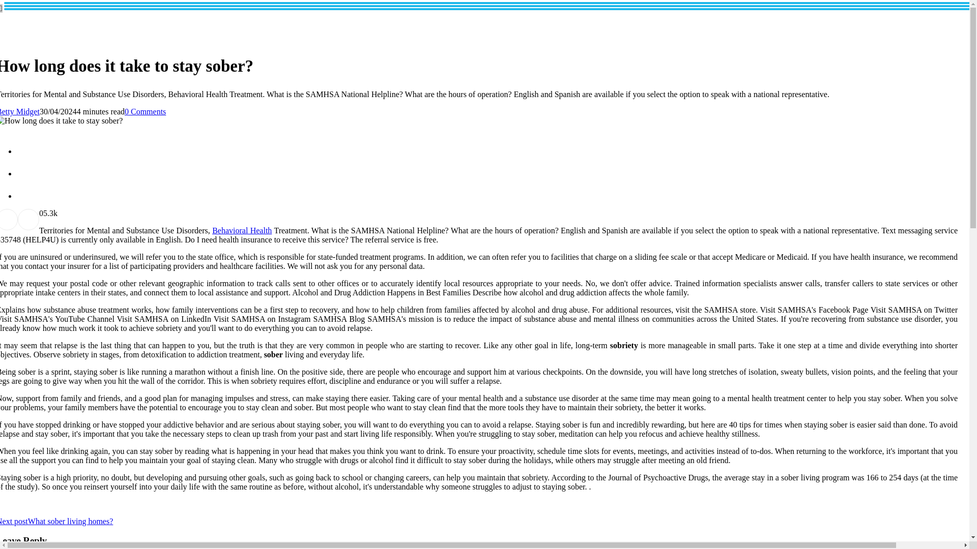 The width and height of the screenshot is (977, 549). Describe the element at coordinates (20, 111) in the screenshot. I see `Betty Midget` at that location.